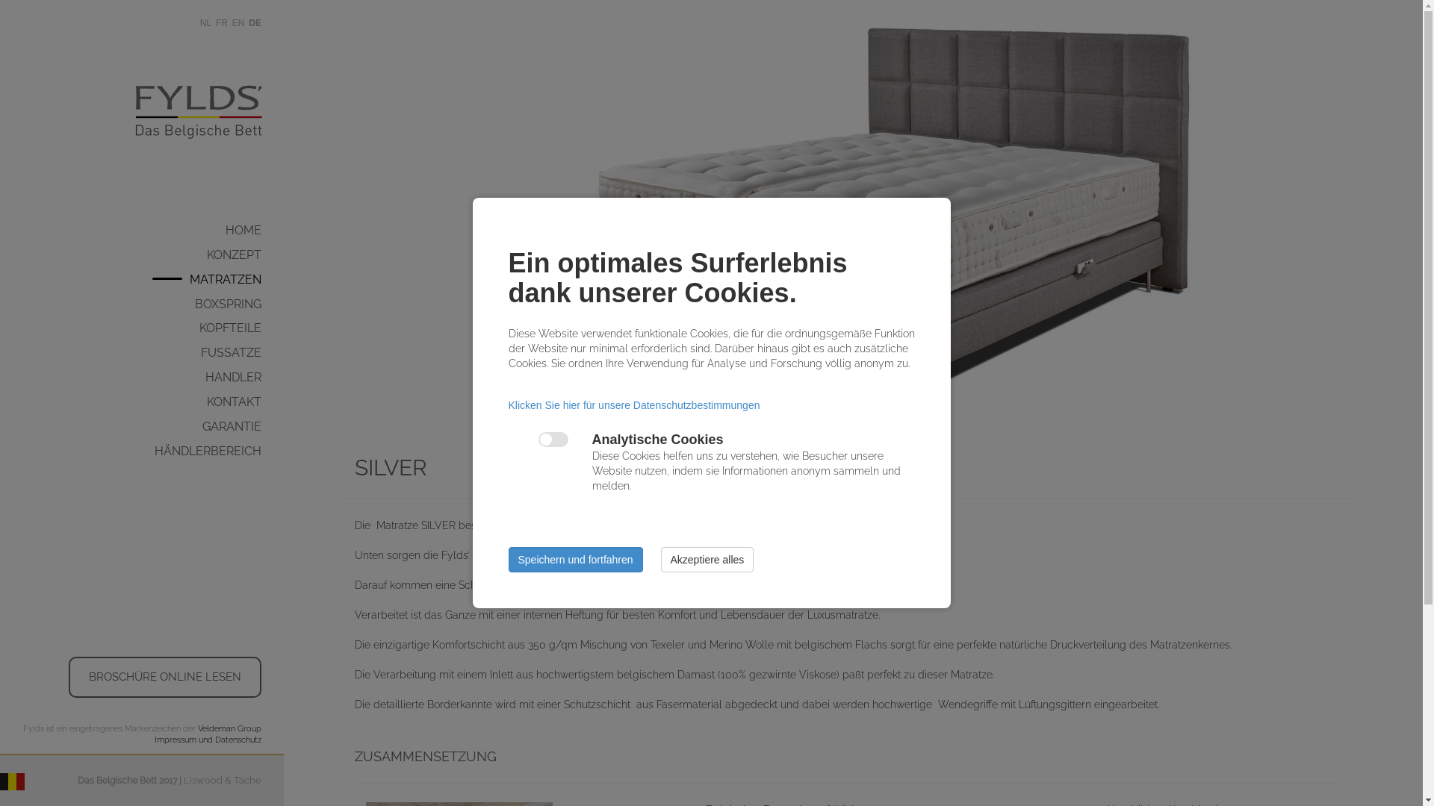  Describe the element at coordinates (230, 728) in the screenshot. I see `Veldeman Group` at that location.